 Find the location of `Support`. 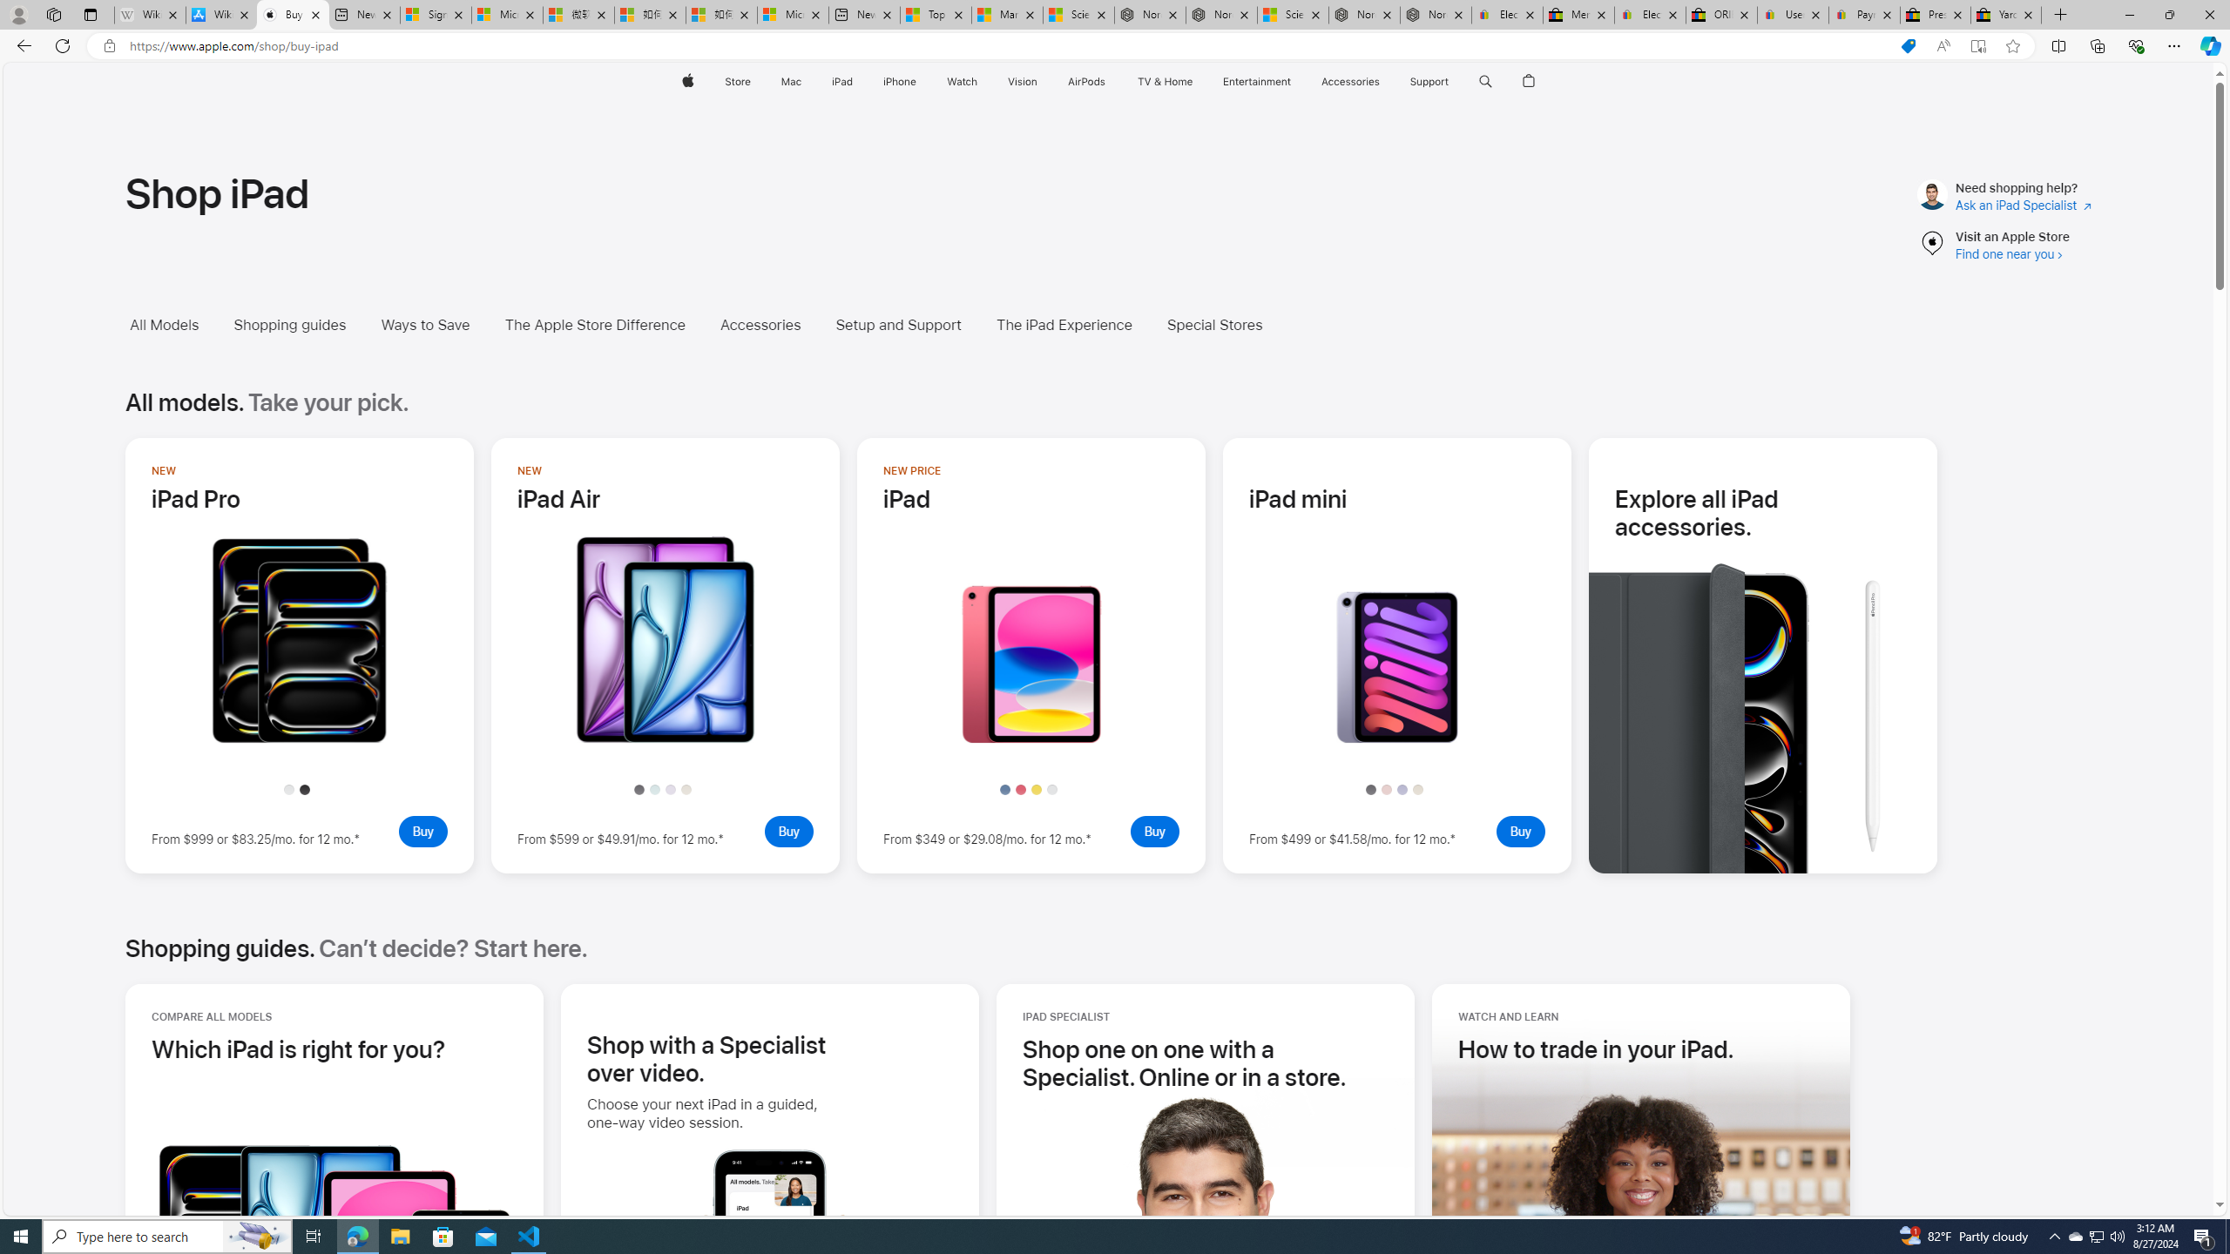

Support is located at coordinates (1429, 82).